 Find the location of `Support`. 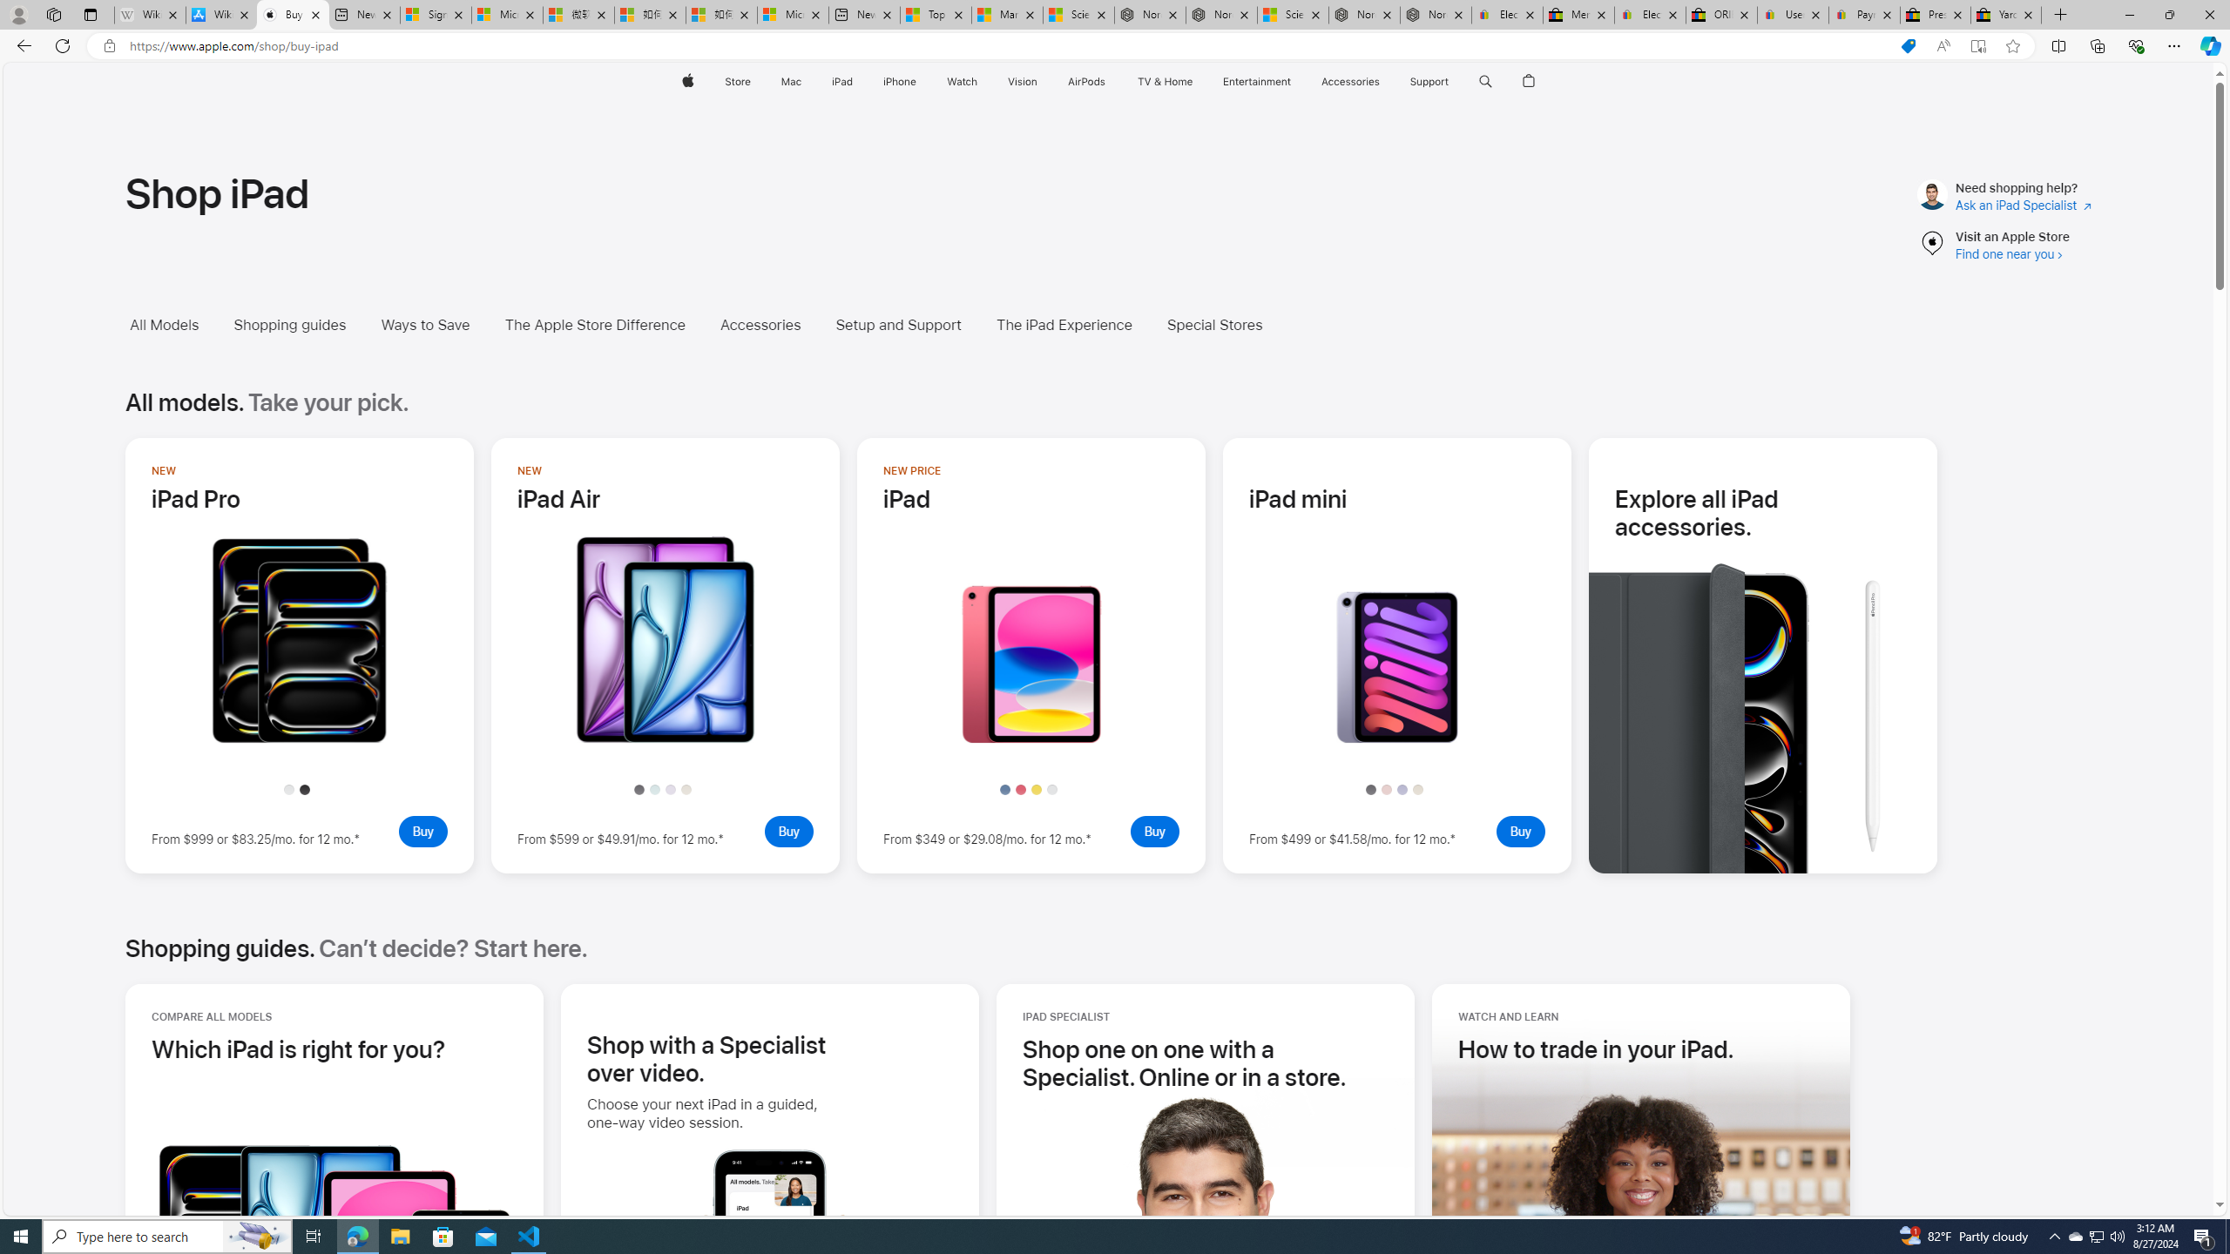

Support is located at coordinates (1429, 82).